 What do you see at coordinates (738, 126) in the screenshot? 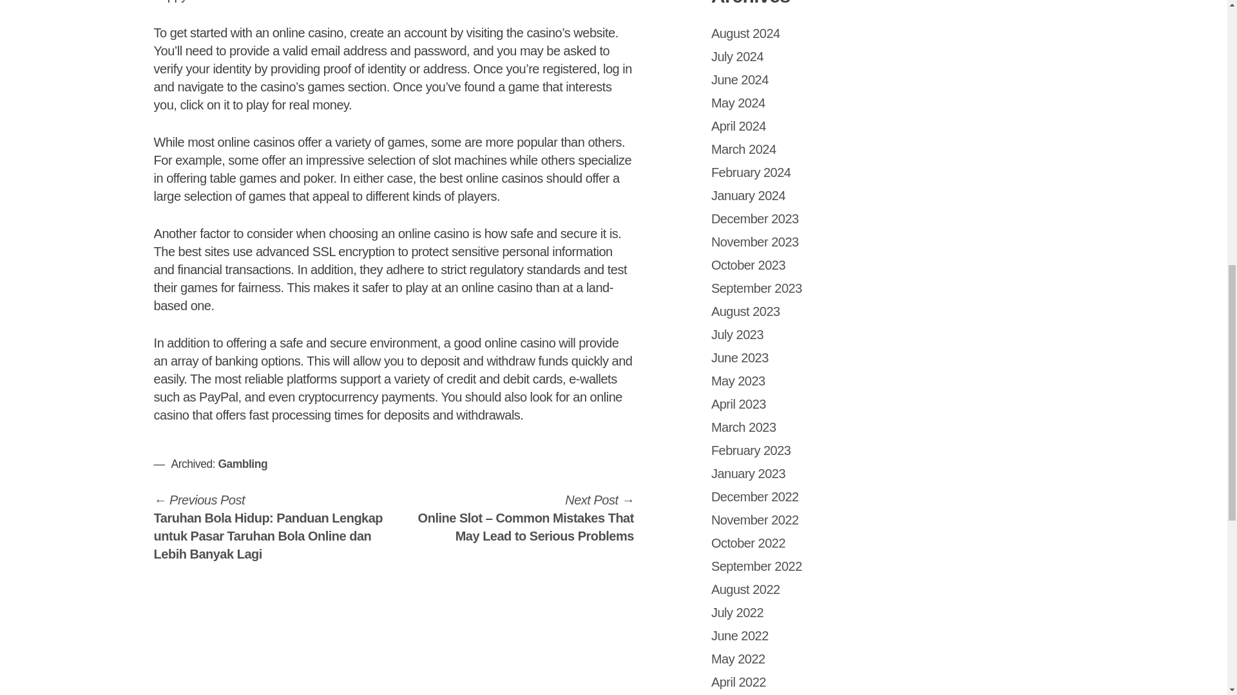
I see `April 2024` at bounding box center [738, 126].